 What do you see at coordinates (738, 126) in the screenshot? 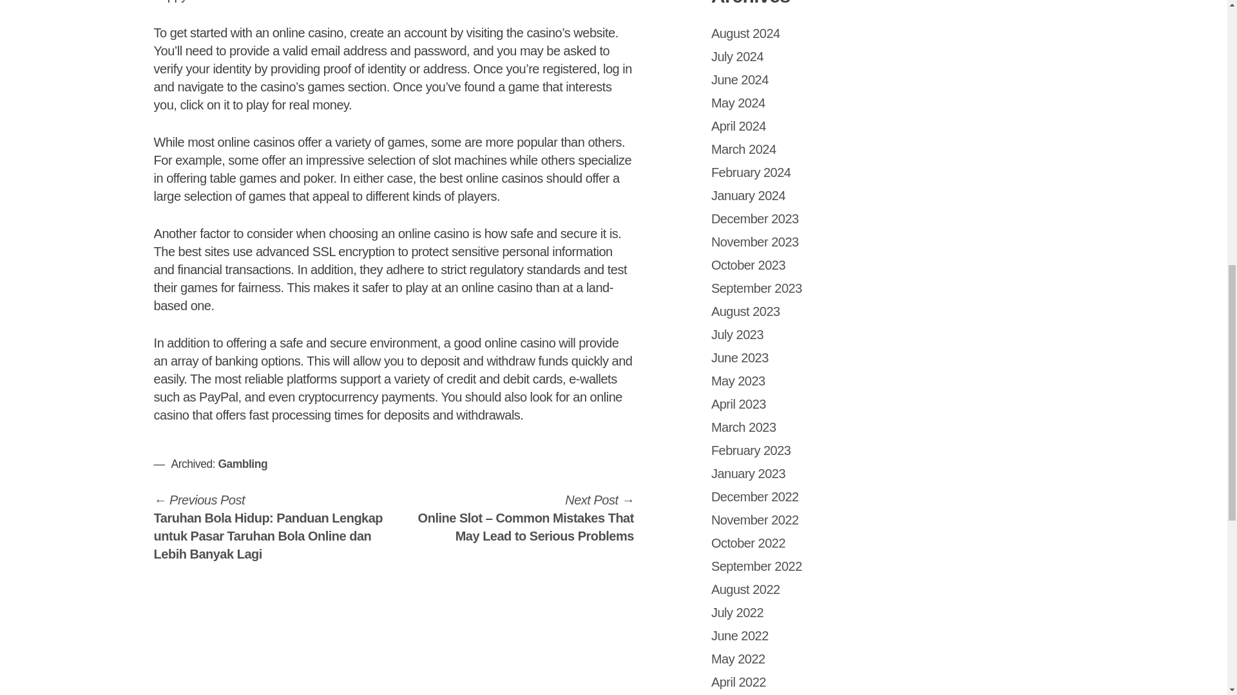
I see `April 2024` at bounding box center [738, 126].